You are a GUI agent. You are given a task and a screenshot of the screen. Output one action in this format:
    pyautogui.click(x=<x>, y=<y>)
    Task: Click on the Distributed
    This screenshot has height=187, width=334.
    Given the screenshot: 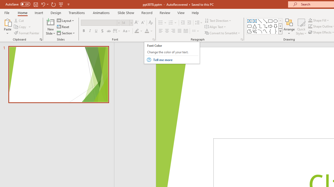 What is the action you would take?
    pyautogui.click(x=310, y=26)
    